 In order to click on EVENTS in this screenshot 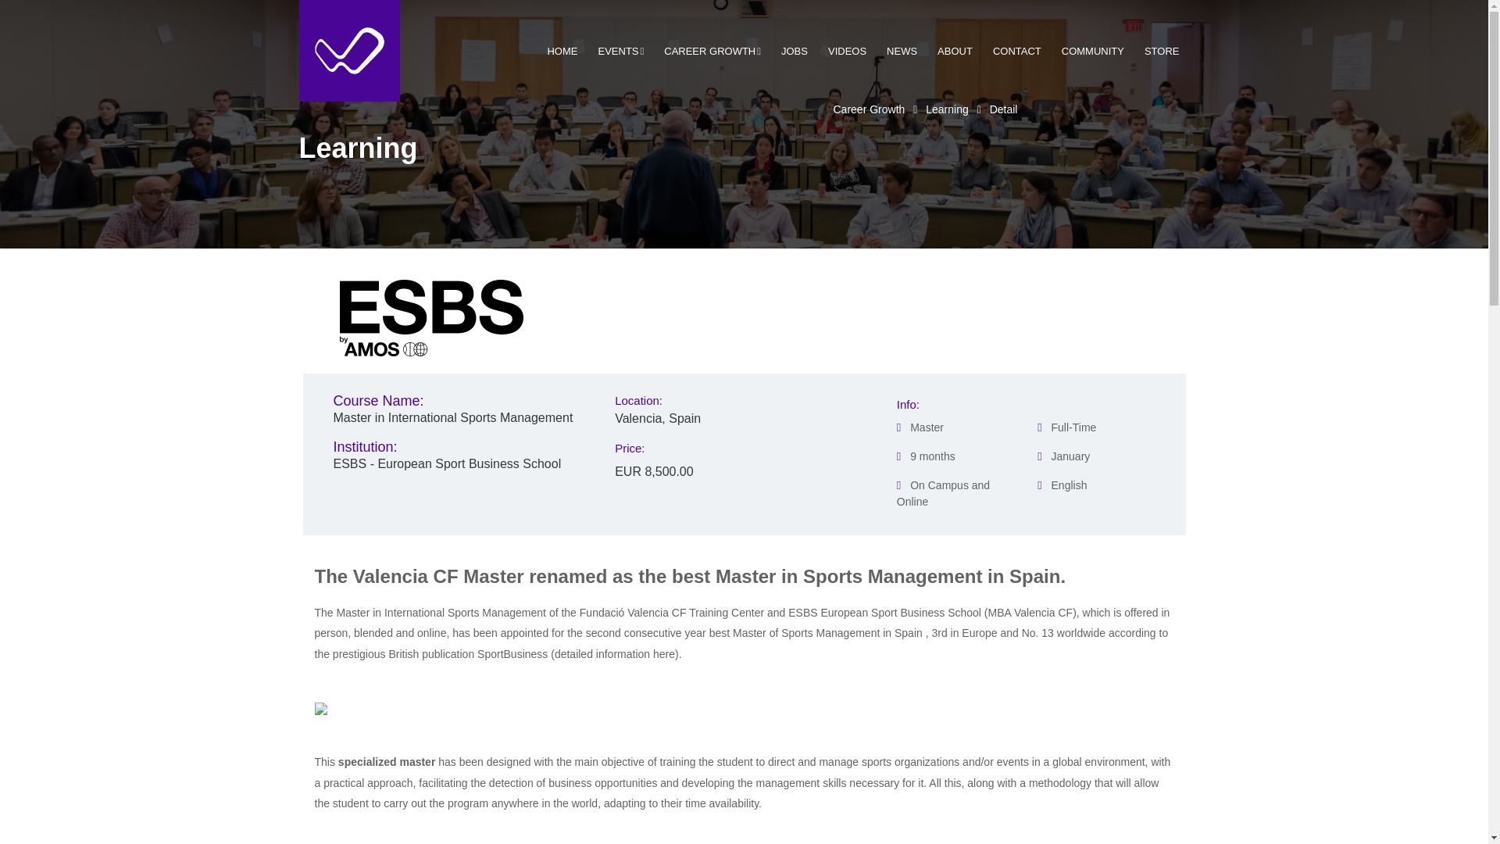, I will do `click(620, 52)`.